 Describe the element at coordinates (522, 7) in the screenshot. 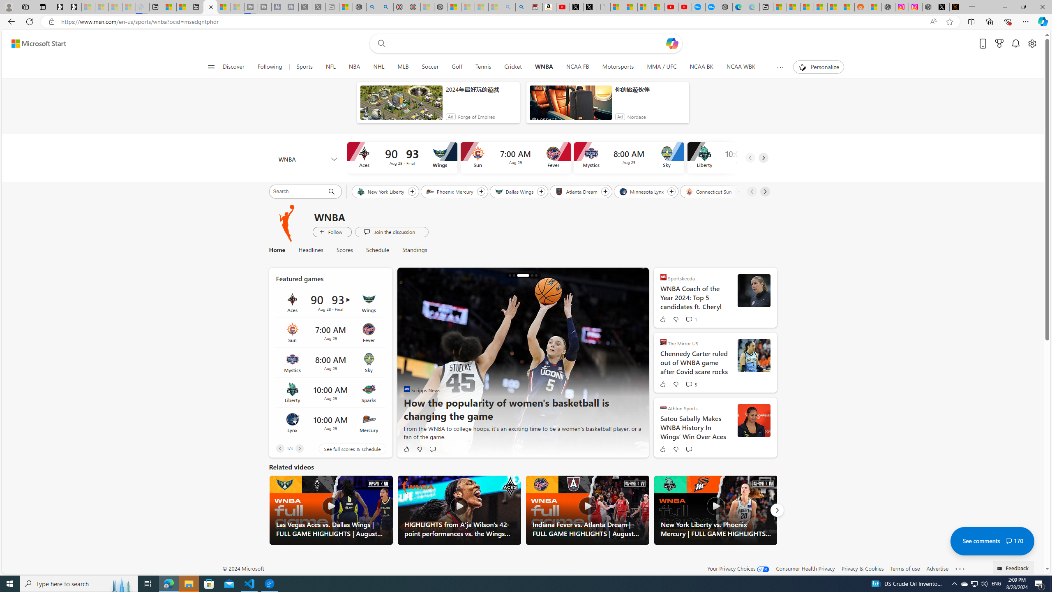

I see `Amazon Echo Dot PNG - Search Images` at that location.